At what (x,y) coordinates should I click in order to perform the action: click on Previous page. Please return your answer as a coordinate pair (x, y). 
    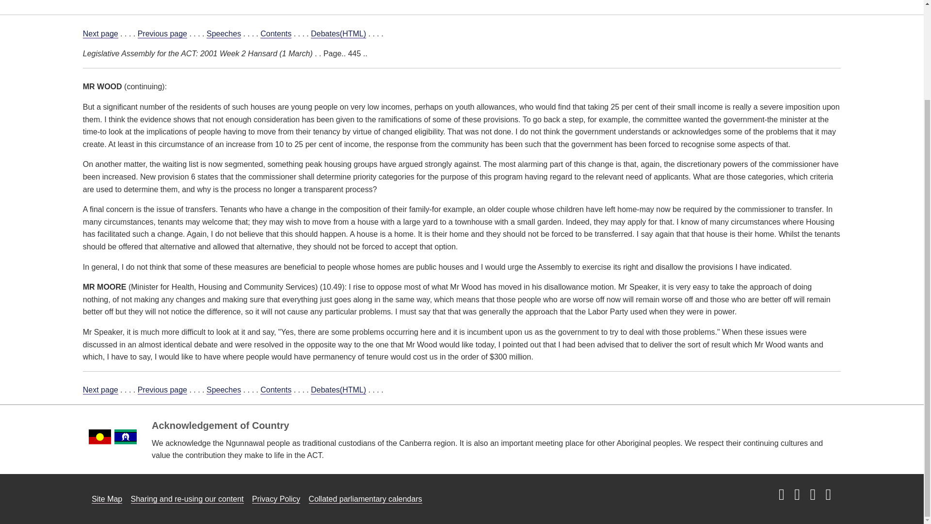
    Looking at the image, I should click on (162, 33).